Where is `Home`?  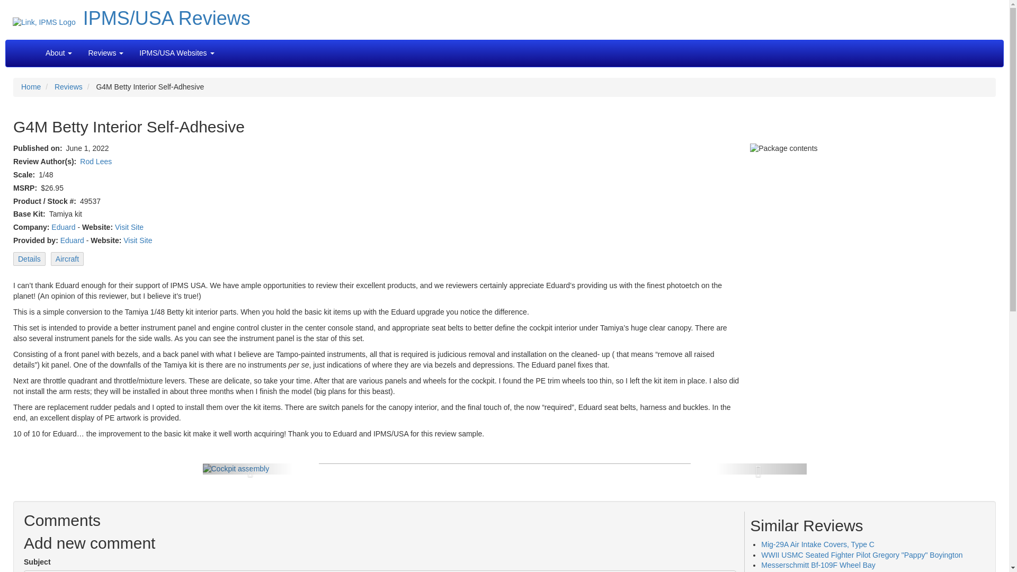
Home is located at coordinates (31, 86).